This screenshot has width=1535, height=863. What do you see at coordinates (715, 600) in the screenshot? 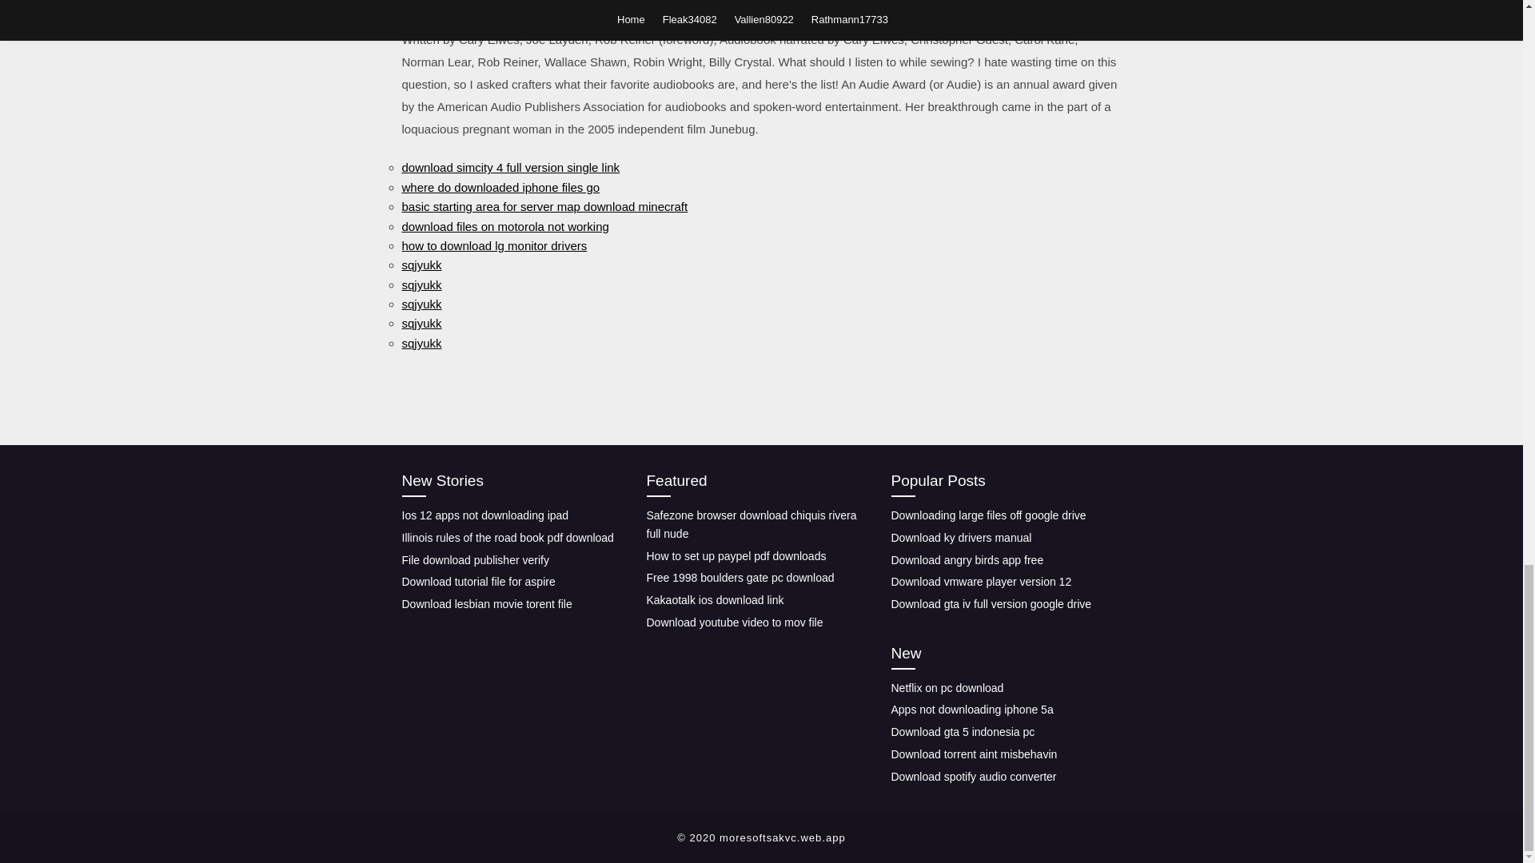
I see `Kakaotalk ios download link` at bounding box center [715, 600].